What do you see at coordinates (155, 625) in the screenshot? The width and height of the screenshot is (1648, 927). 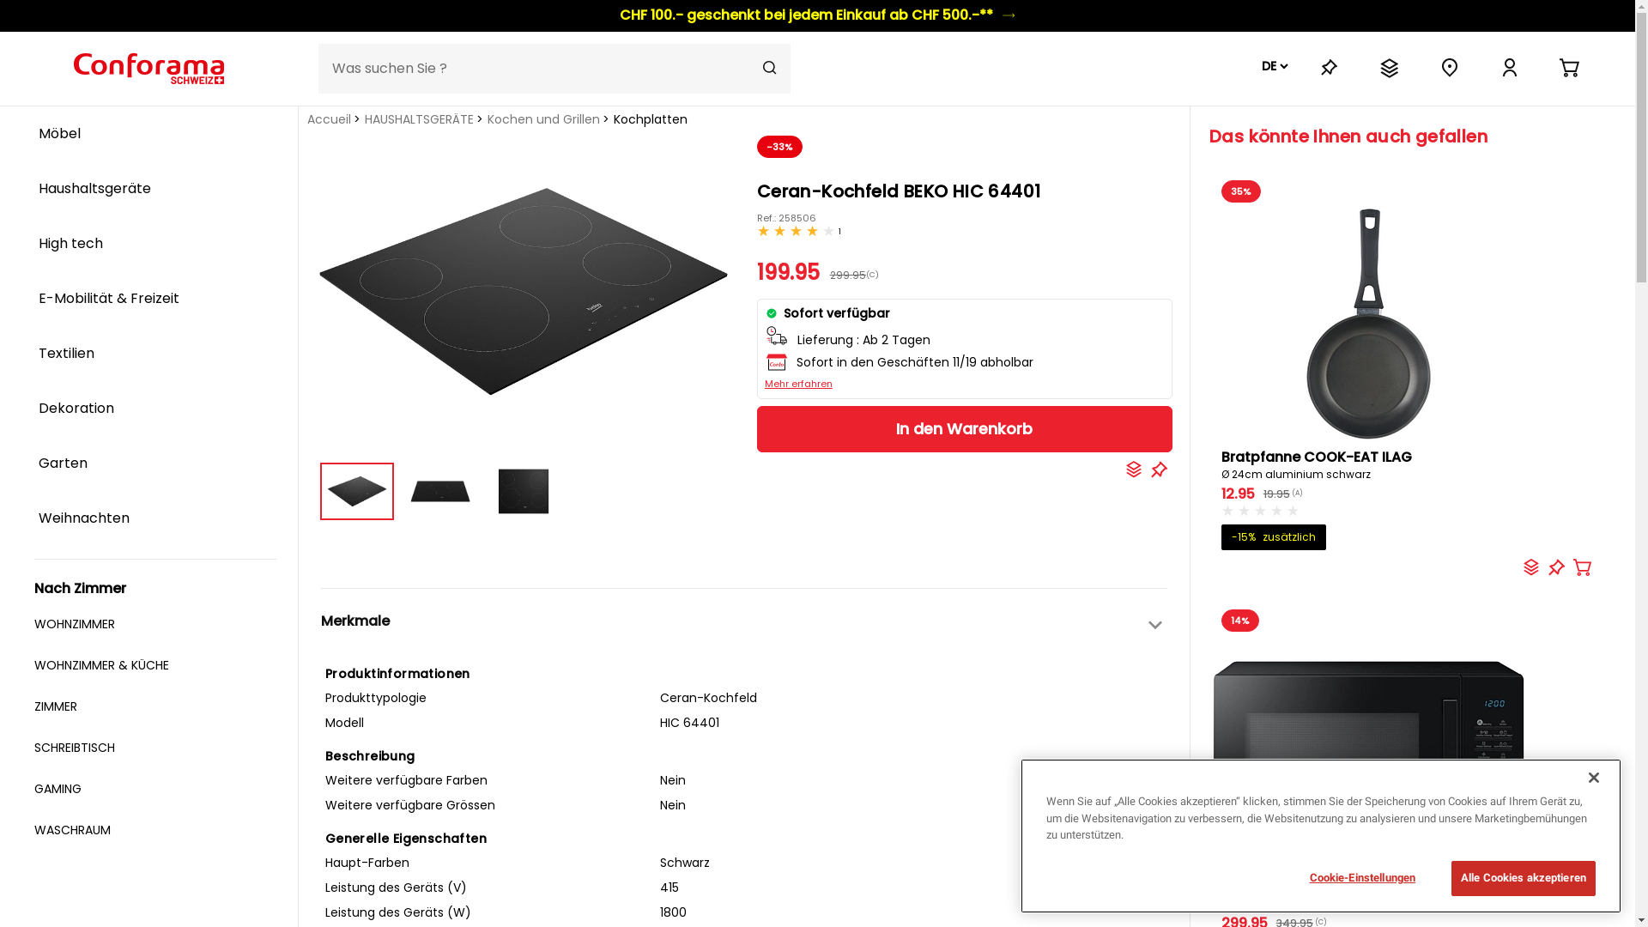 I see `WOHNZIMMER` at bounding box center [155, 625].